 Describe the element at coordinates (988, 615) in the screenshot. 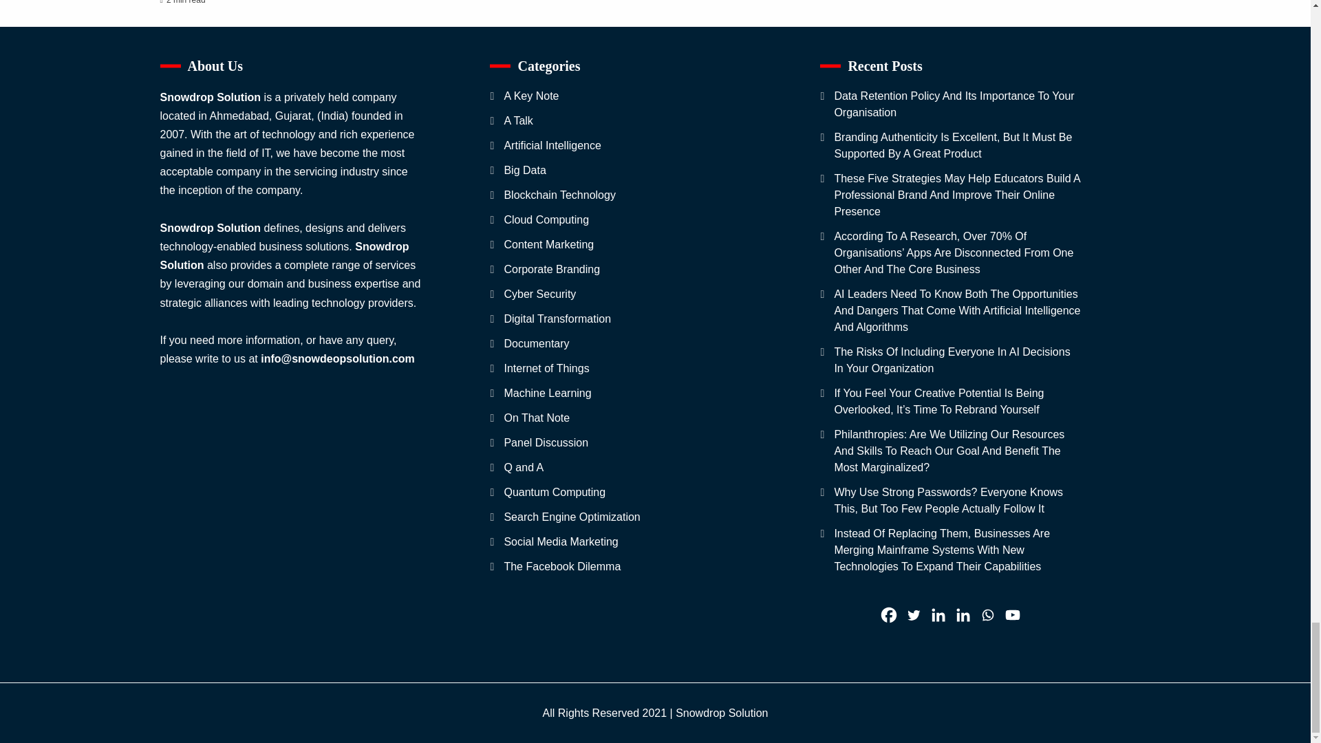

I see `Whatsapp` at that location.